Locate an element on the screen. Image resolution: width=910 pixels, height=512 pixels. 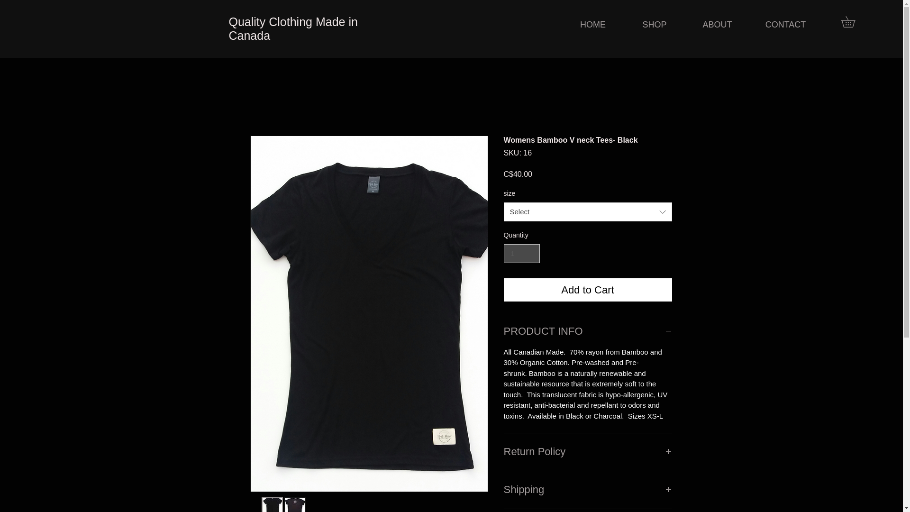
PRODUCT INFO is located at coordinates (587, 331).